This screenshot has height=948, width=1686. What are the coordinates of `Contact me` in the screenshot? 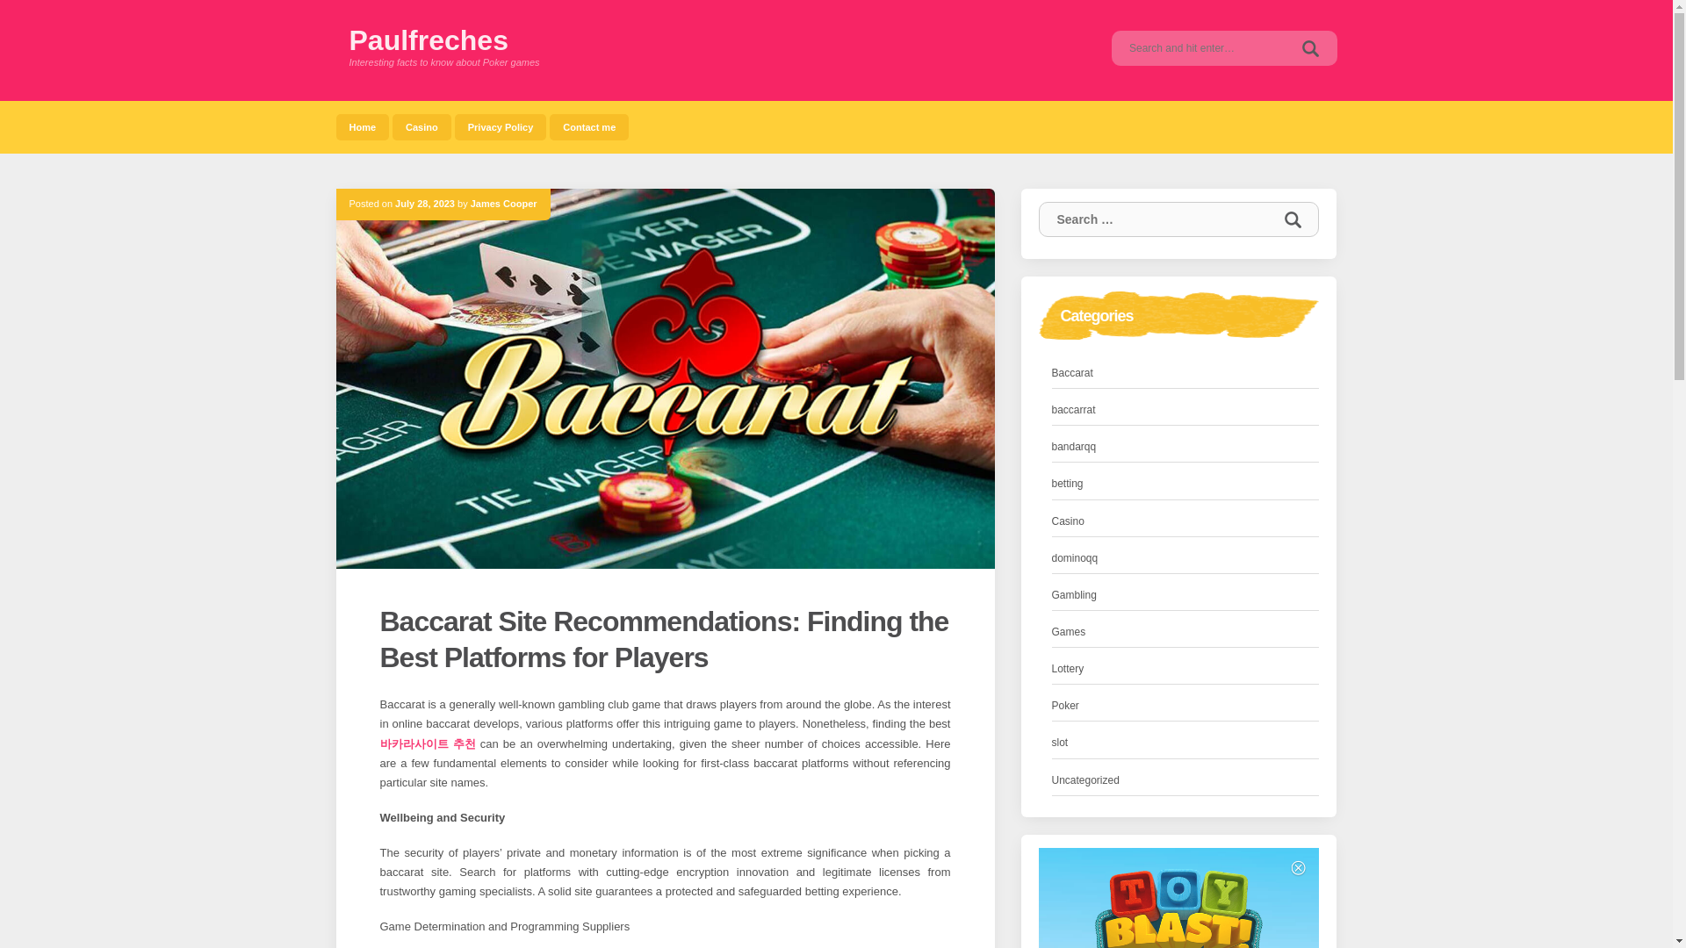 It's located at (588, 126).